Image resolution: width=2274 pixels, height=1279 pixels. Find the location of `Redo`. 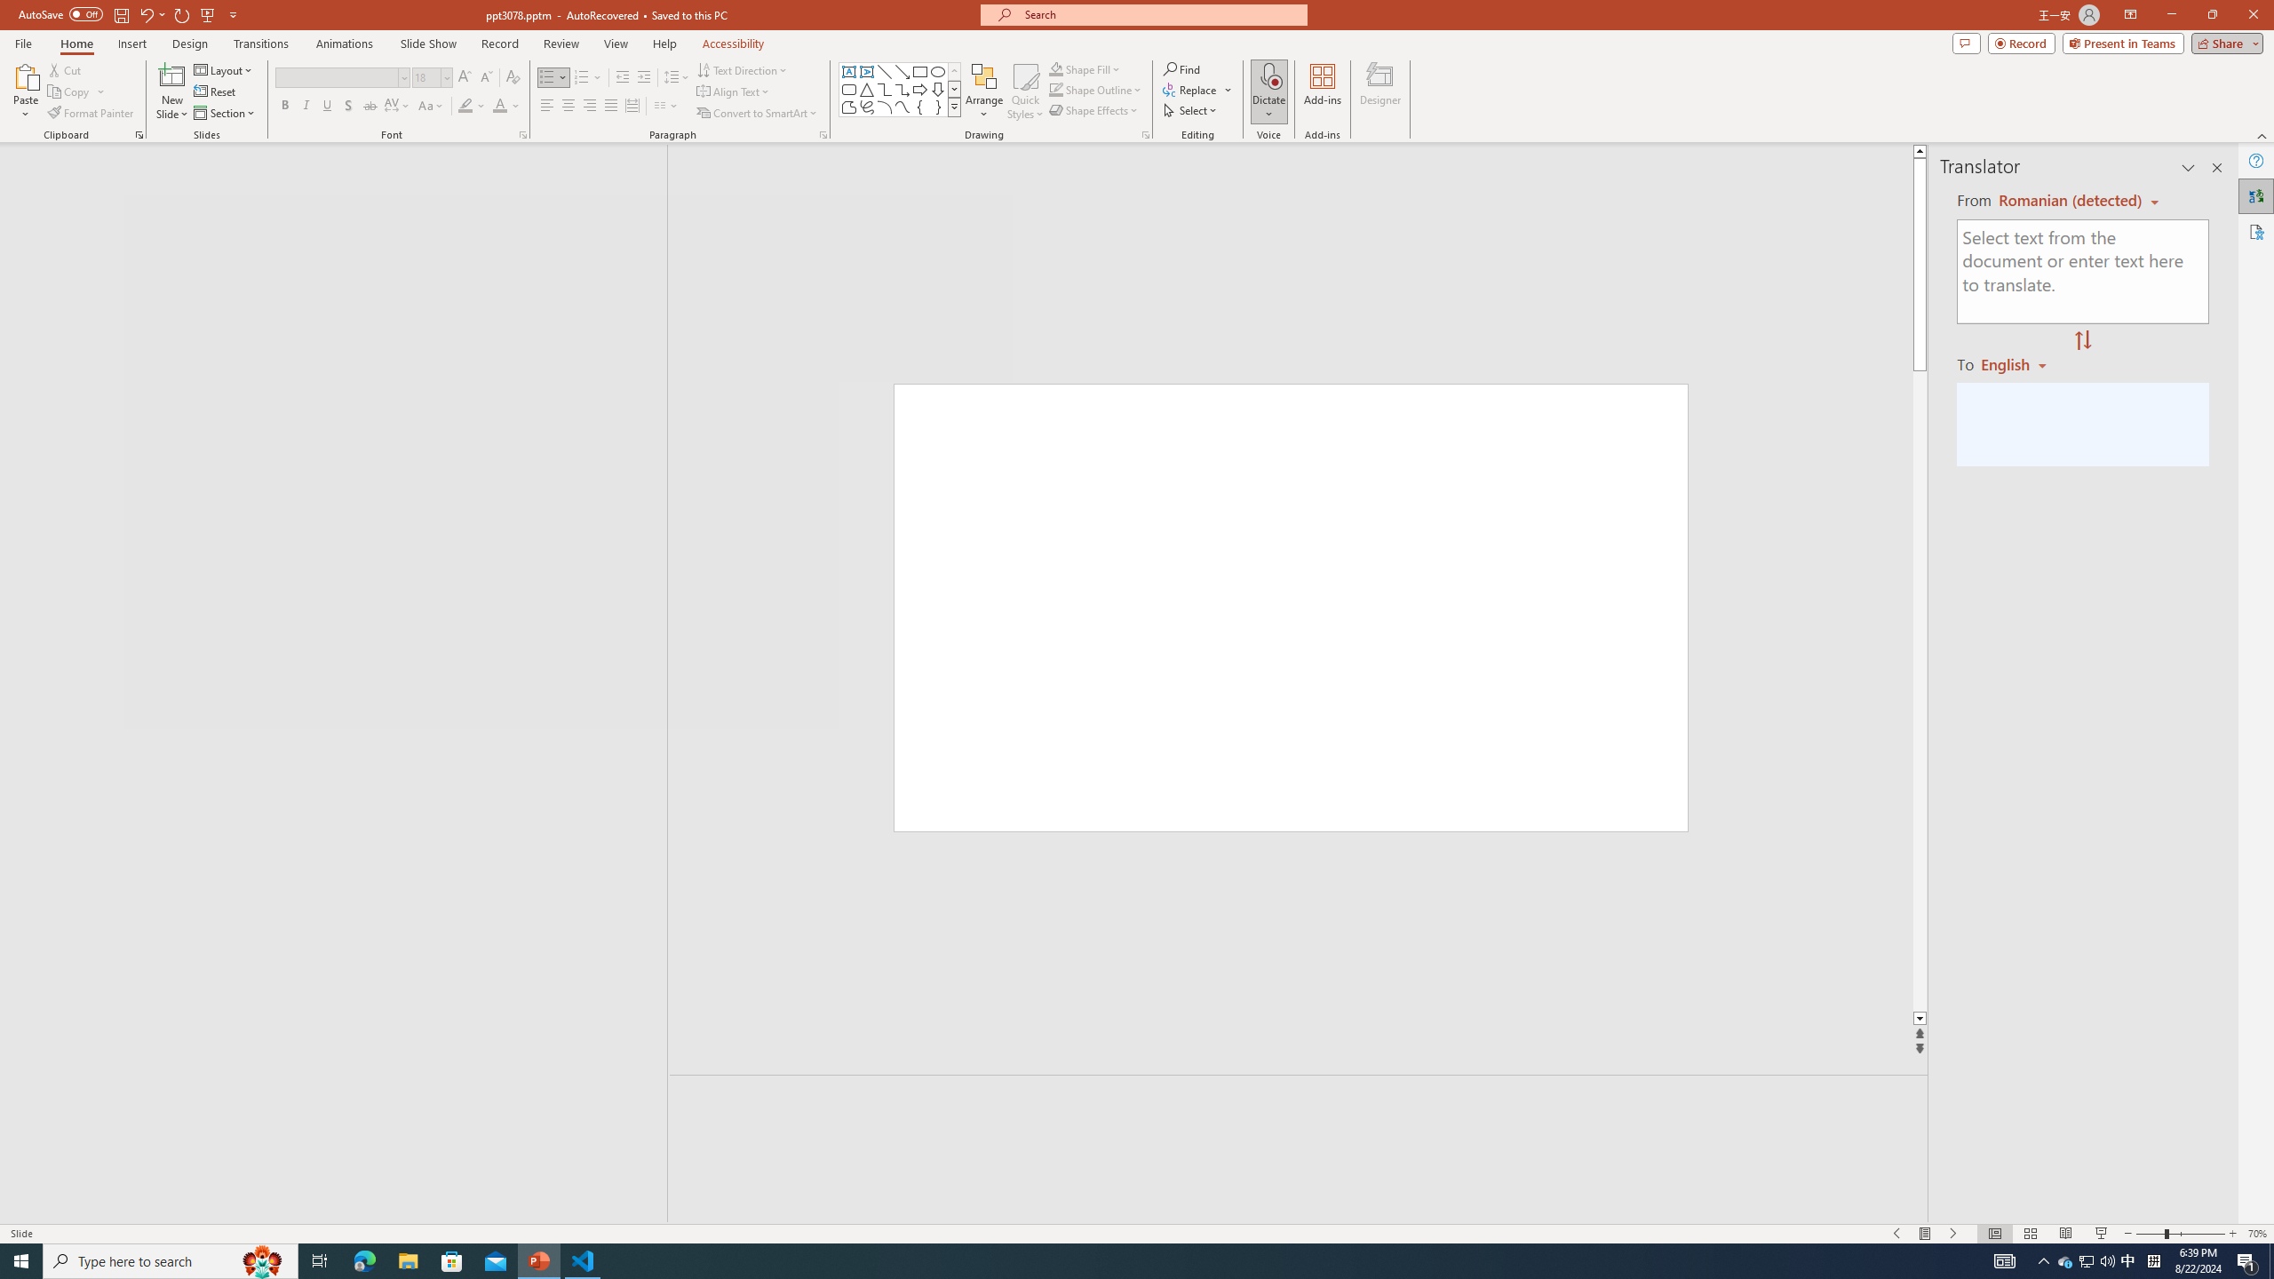

Redo is located at coordinates (183, 14).